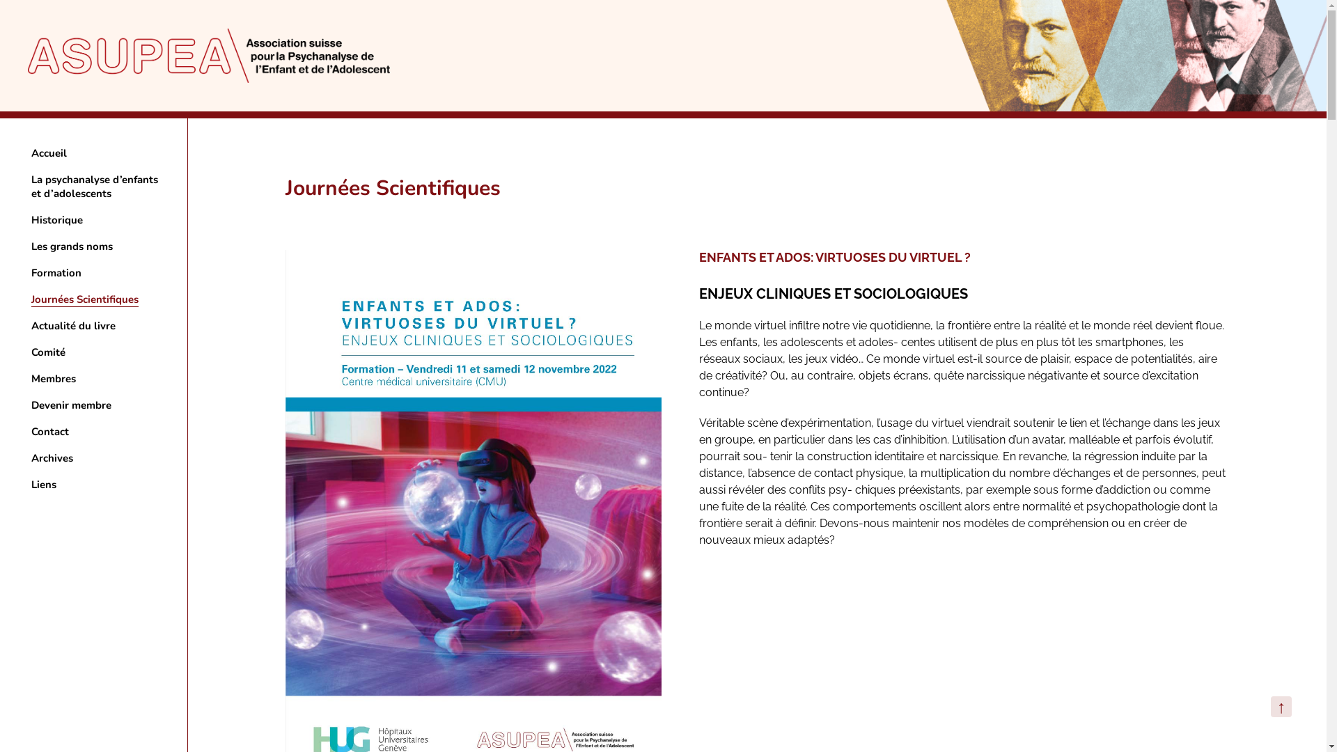 The image size is (1337, 752). What do you see at coordinates (50, 432) in the screenshot?
I see `Contact` at bounding box center [50, 432].